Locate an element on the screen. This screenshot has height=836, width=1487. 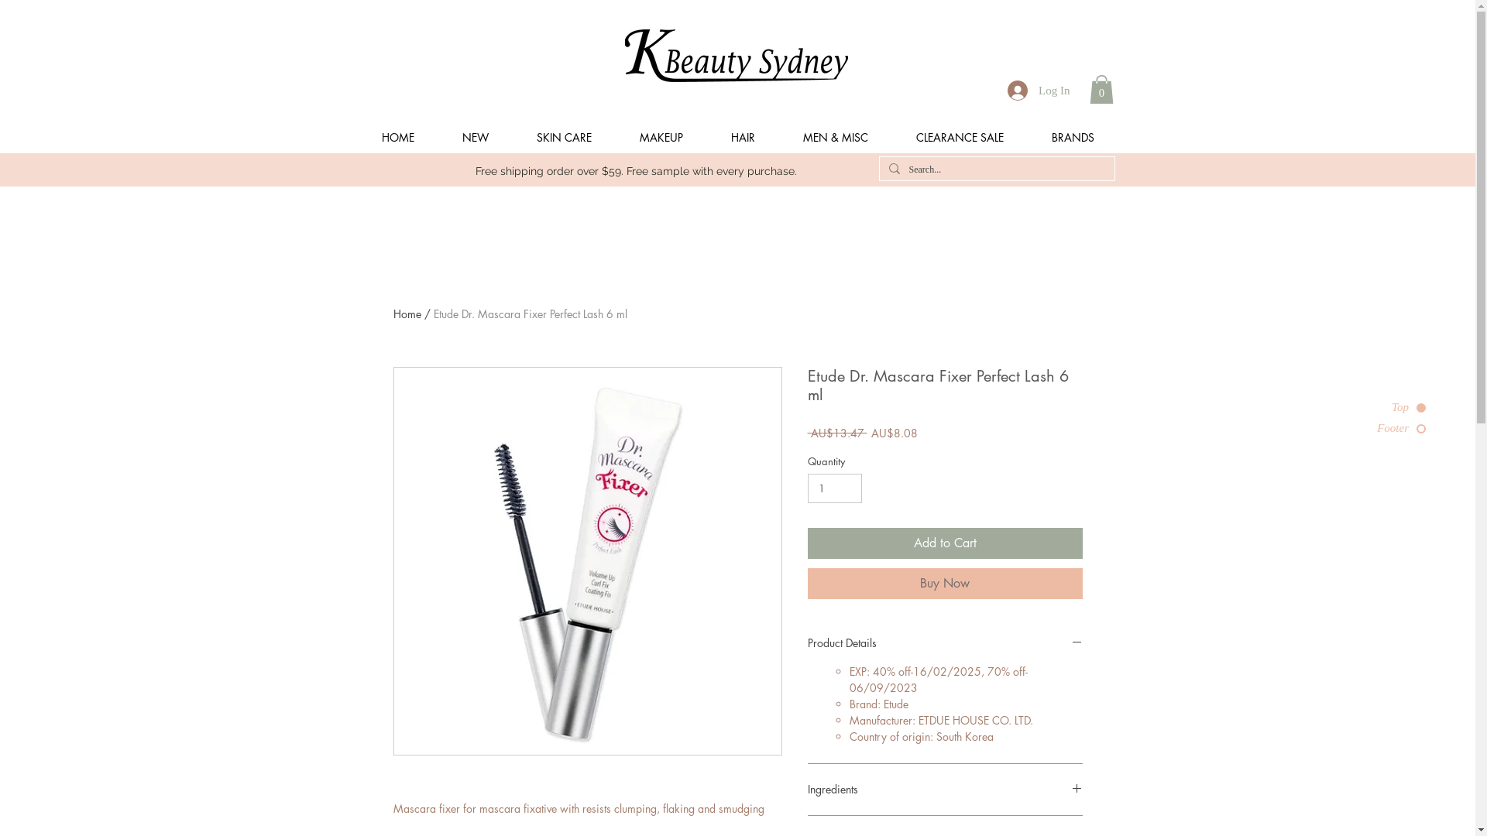
Footer is located at coordinates (1386, 429).